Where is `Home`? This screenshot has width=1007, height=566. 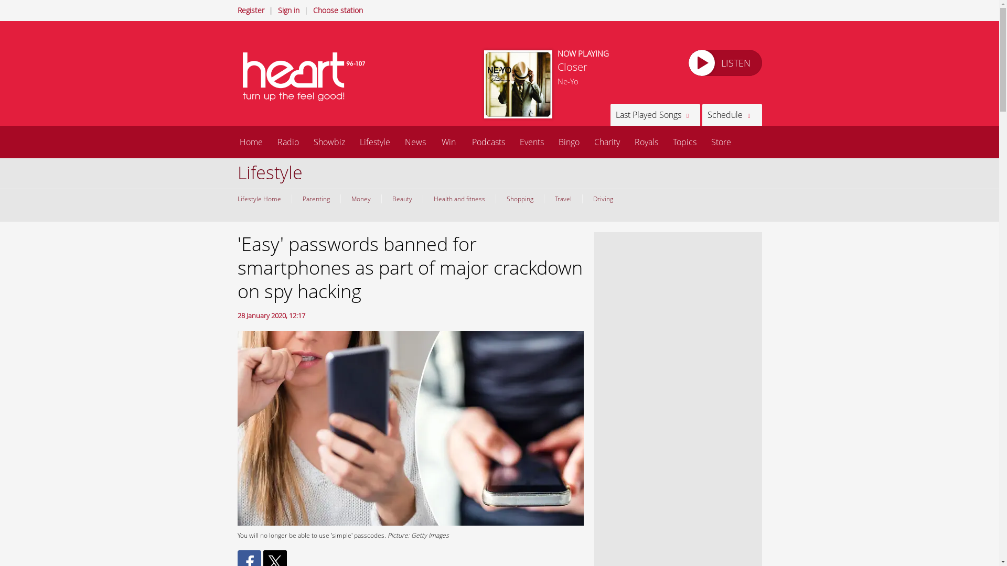 Home is located at coordinates (251, 141).